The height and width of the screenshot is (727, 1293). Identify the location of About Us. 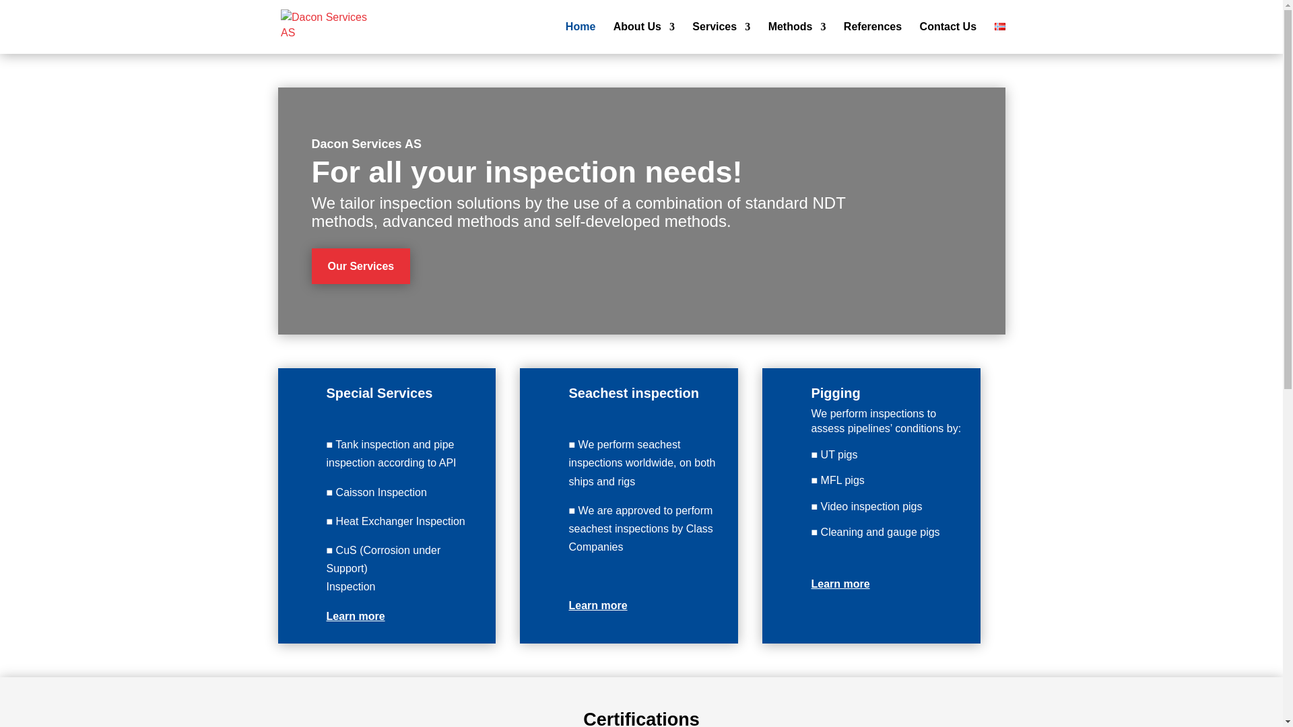
(644, 38).